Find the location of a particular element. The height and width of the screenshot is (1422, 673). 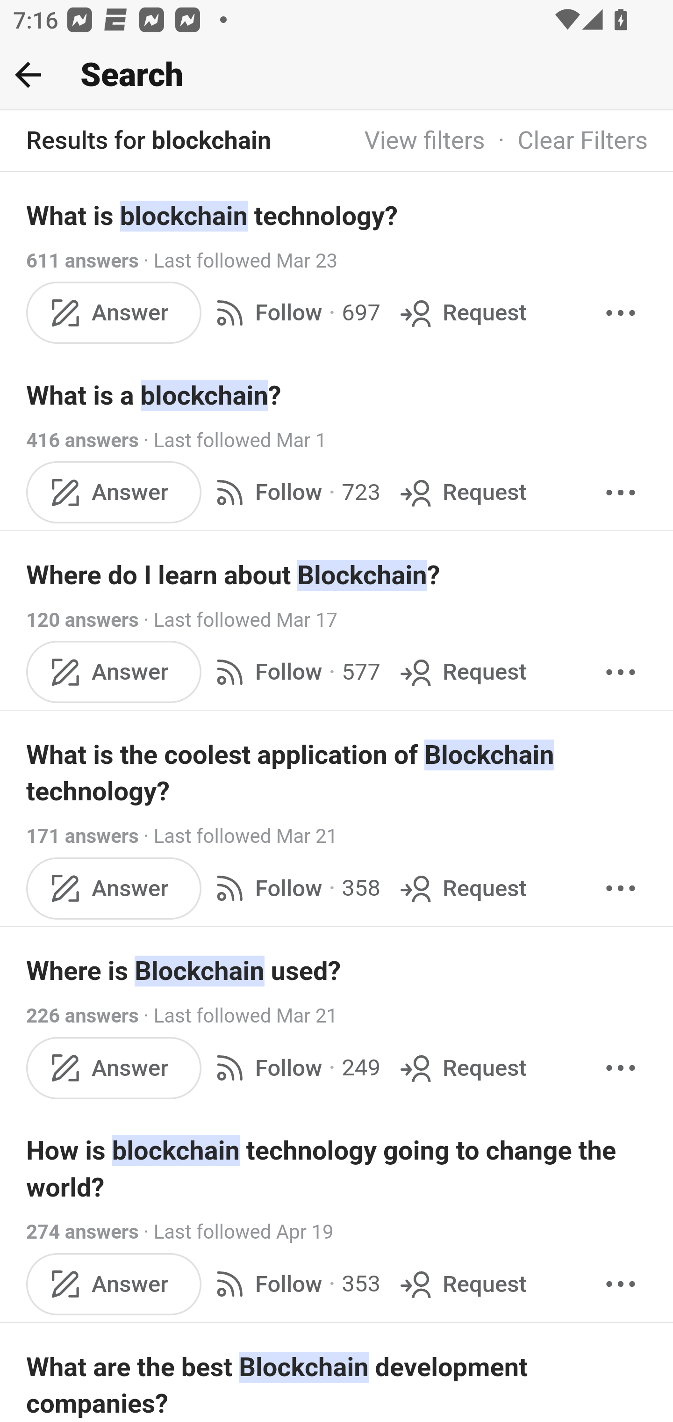

Request is located at coordinates (462, 889).